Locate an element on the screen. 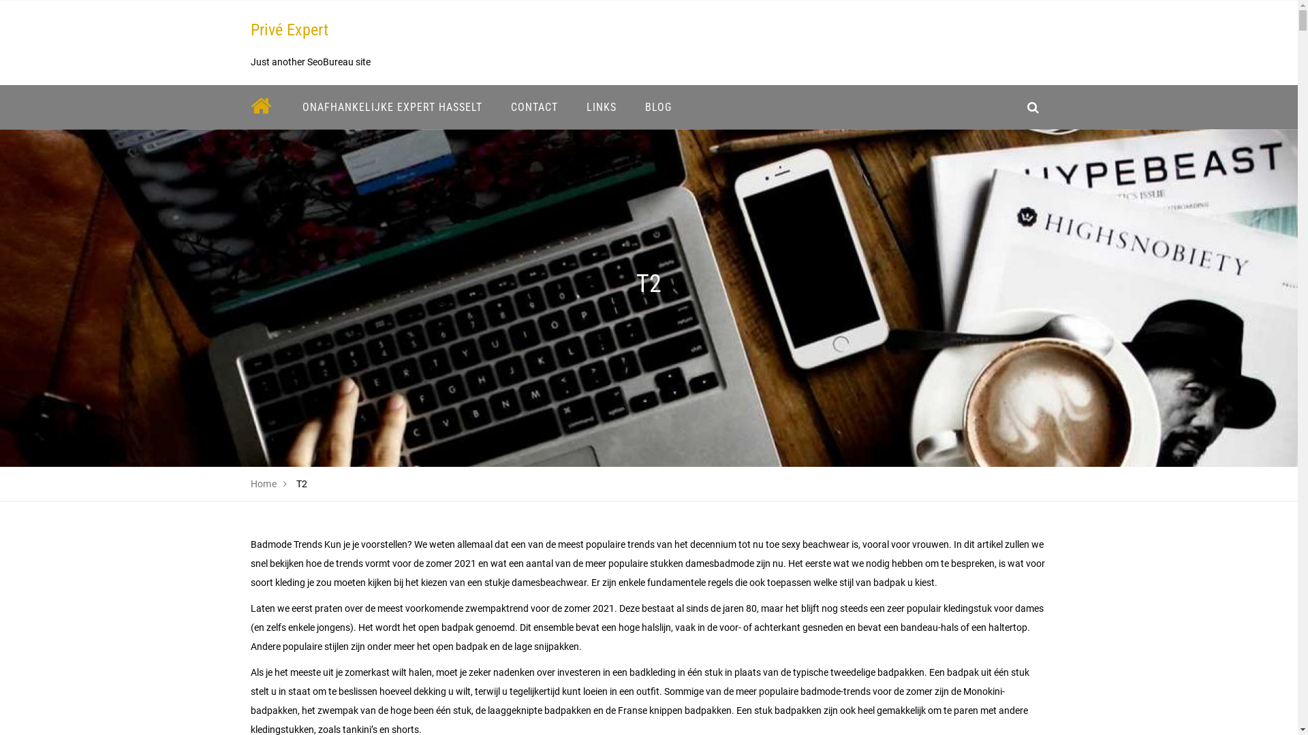 The image size is (1308, 735). BLOG is located at coordinates (658, 108).